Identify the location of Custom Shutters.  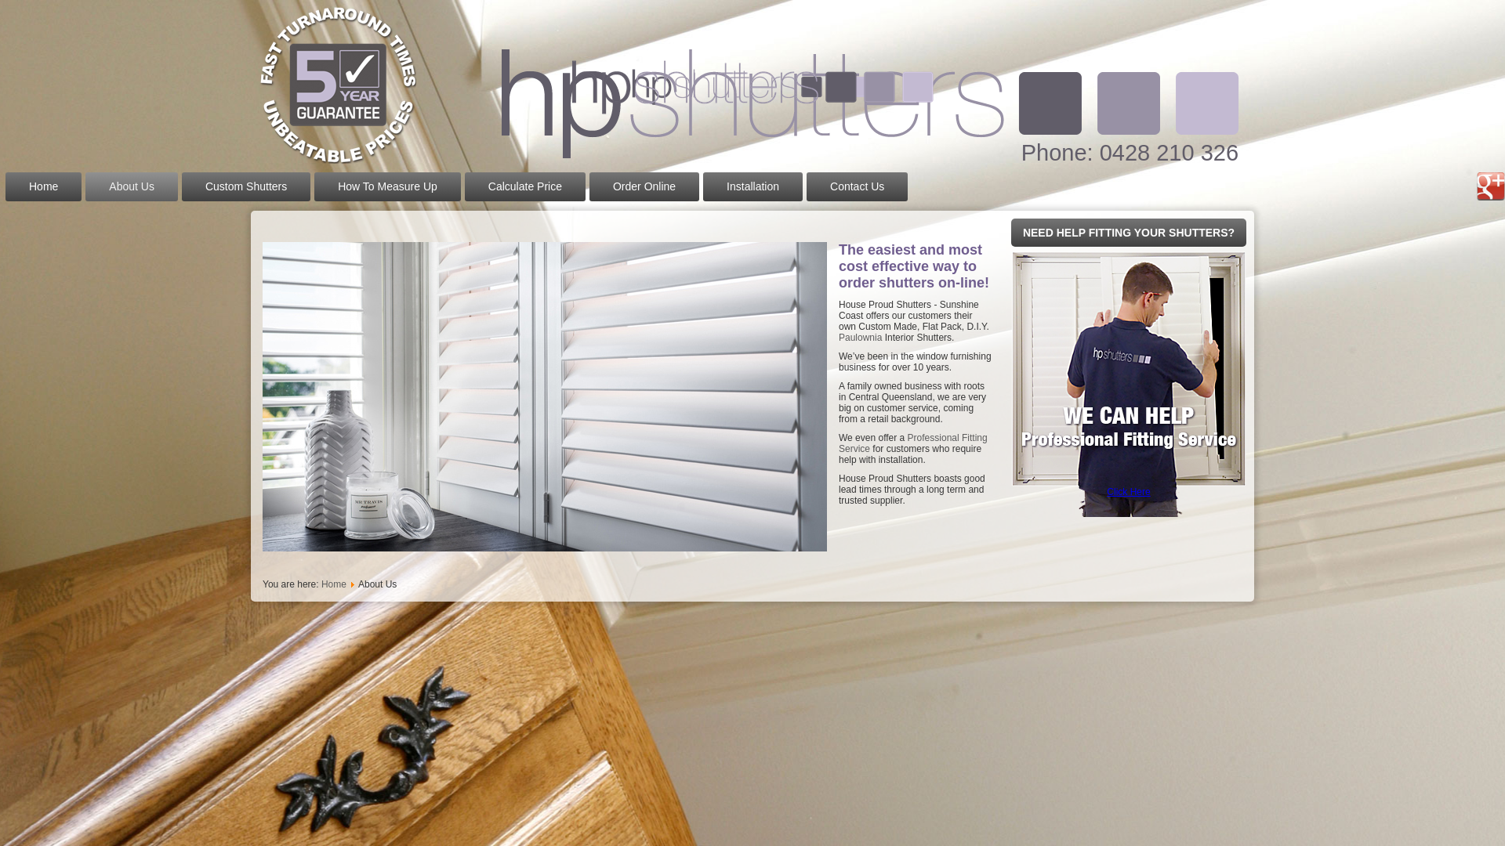
(246, 186).